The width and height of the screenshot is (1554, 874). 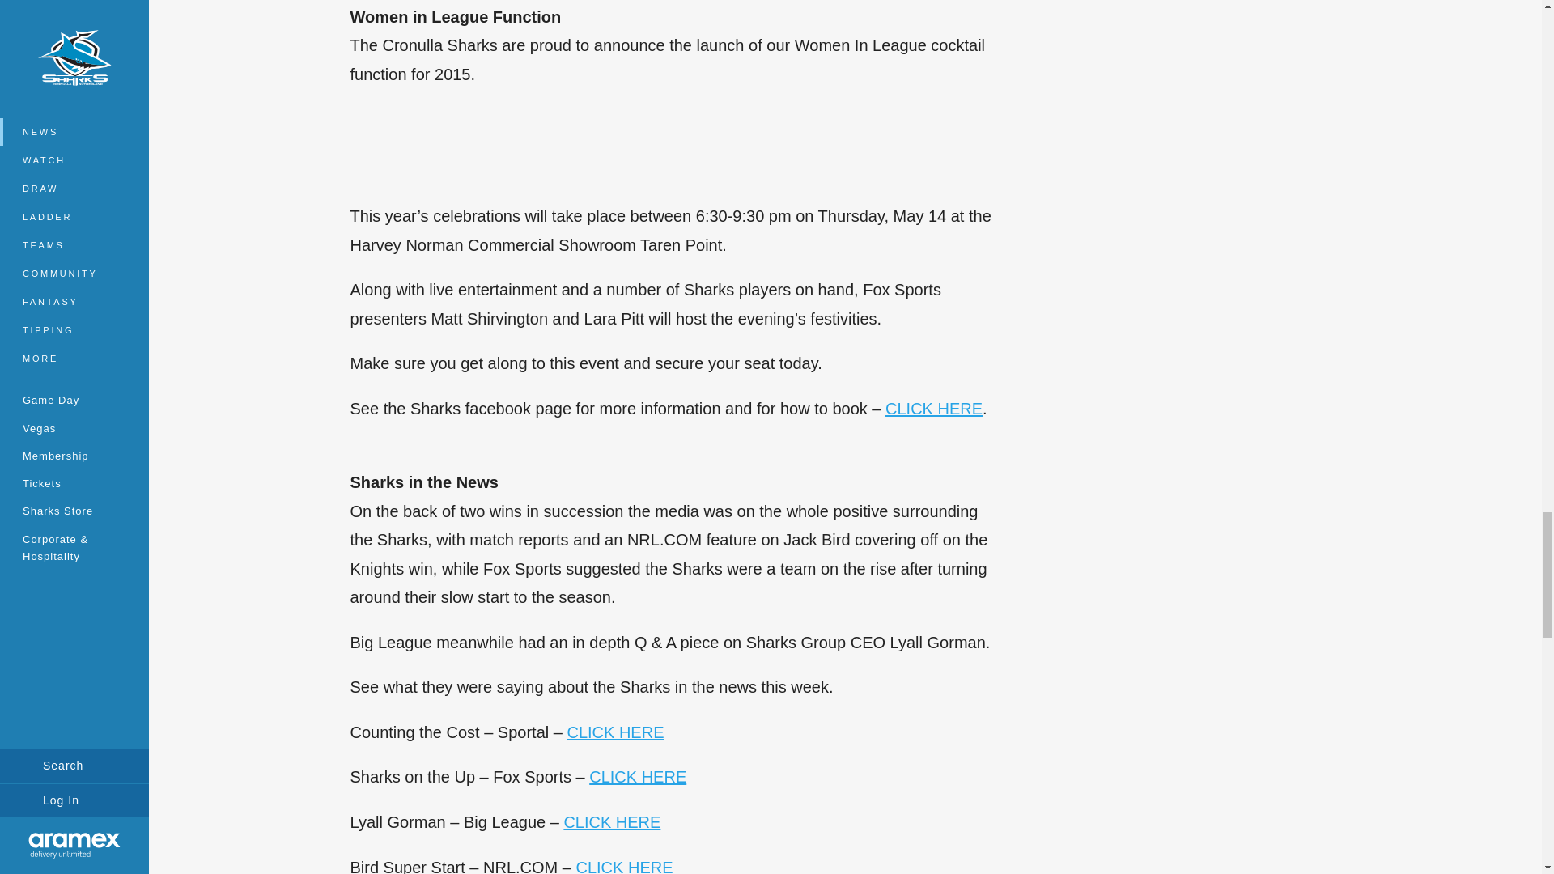 I want to click on CLICK HERE, so click(x=934, y=408).